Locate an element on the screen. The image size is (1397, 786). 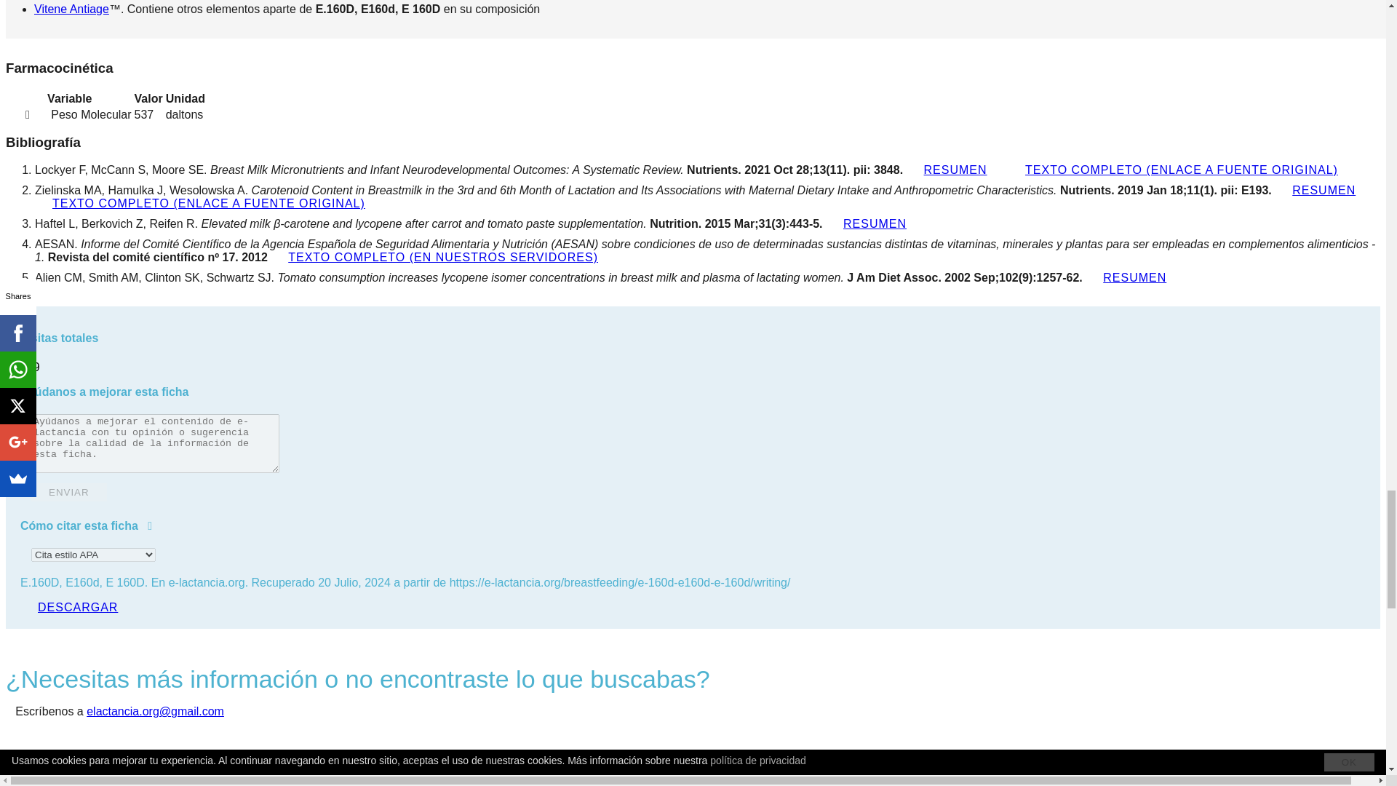
Vitene Antiage is located at coordinates (71, 9).